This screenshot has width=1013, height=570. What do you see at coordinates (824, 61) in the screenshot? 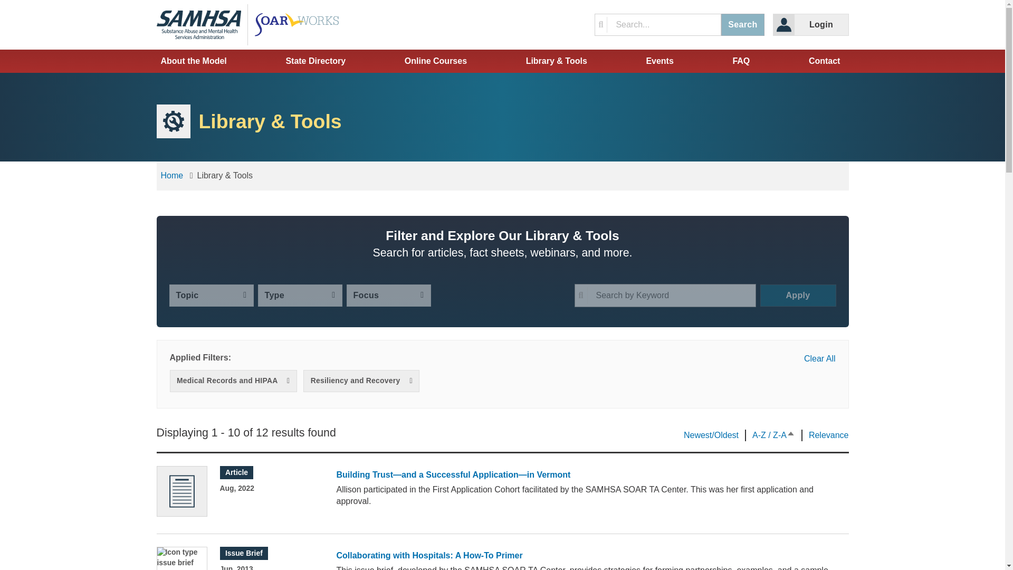
I see `Contact` at bounding box center [824, 61].